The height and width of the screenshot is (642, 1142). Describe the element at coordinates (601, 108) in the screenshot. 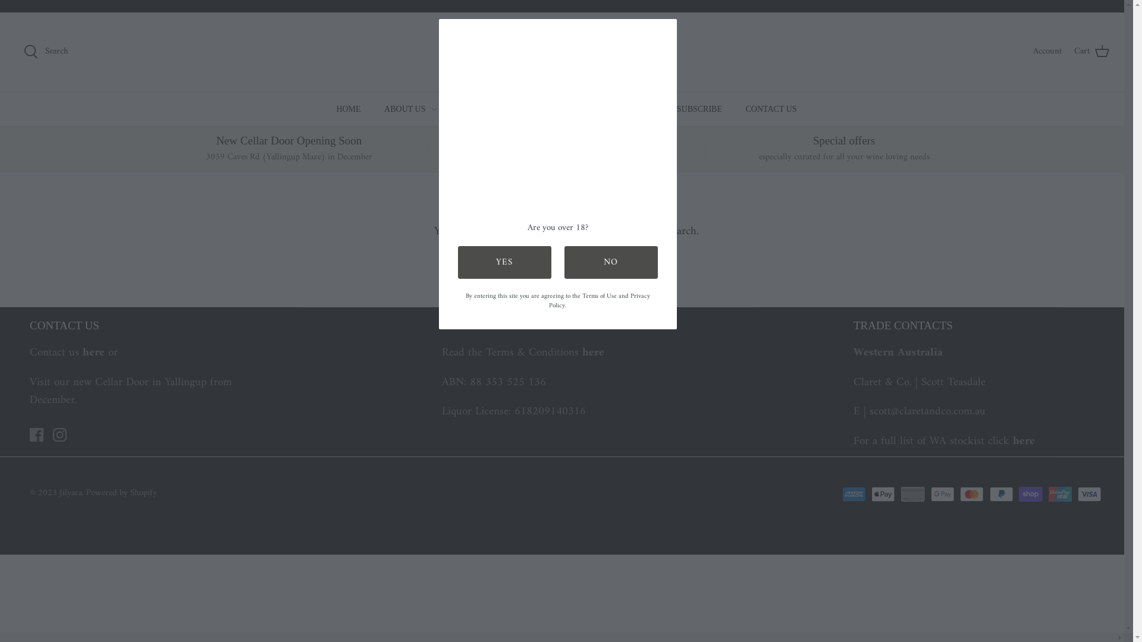

I see `THE 'HIVE' WINE CLUB` at that location.